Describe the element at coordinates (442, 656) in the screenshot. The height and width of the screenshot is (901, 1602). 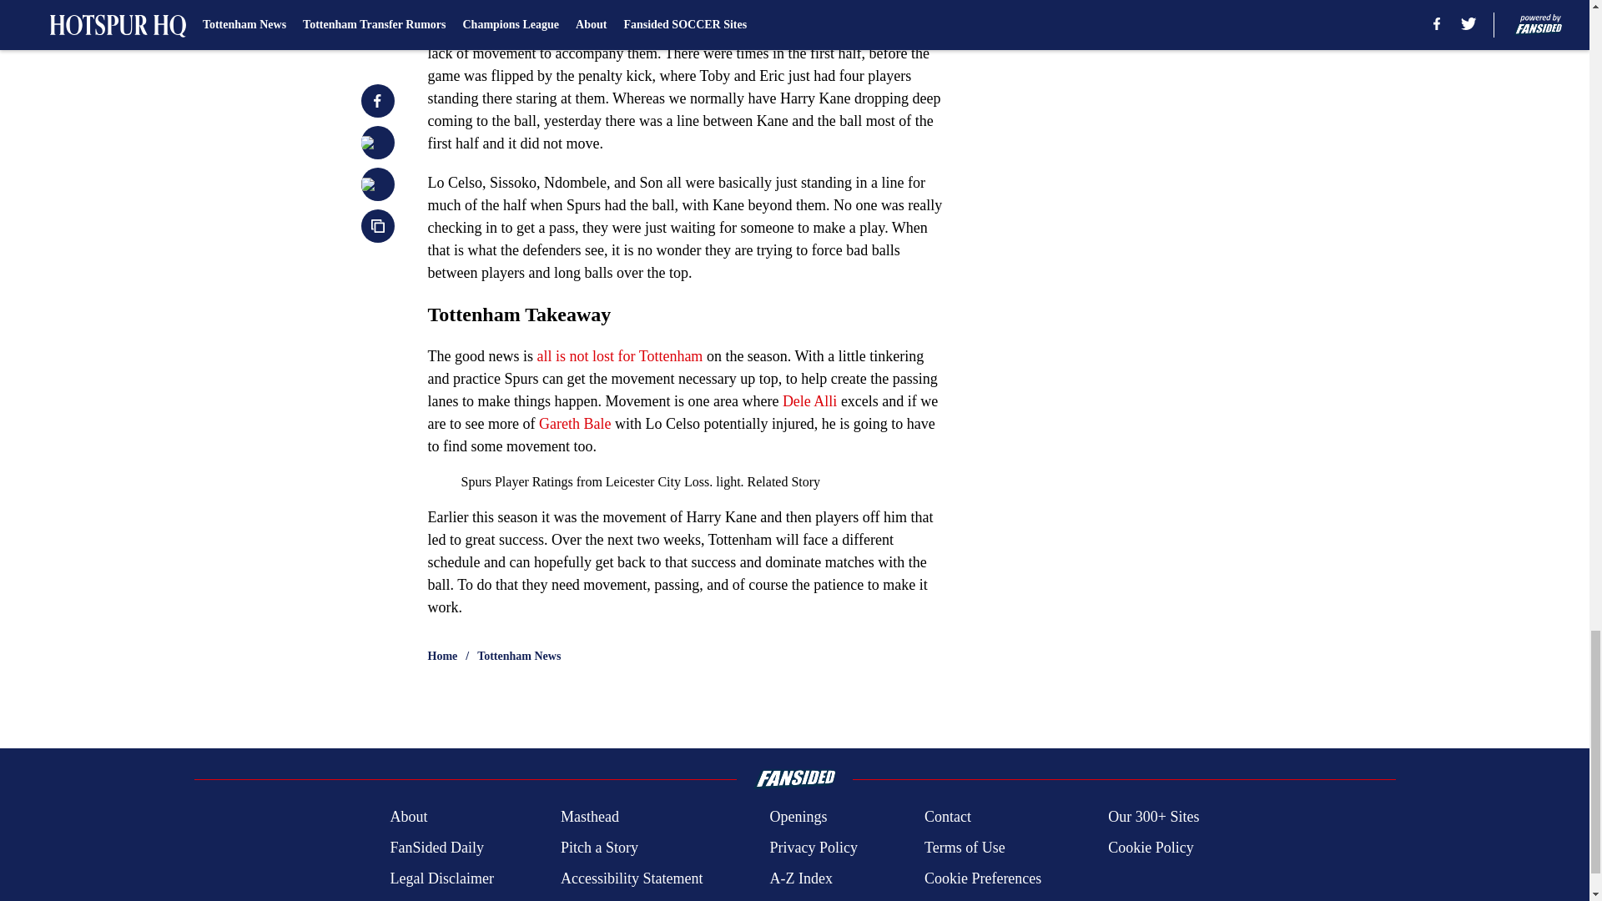
I see `Home` at that location.